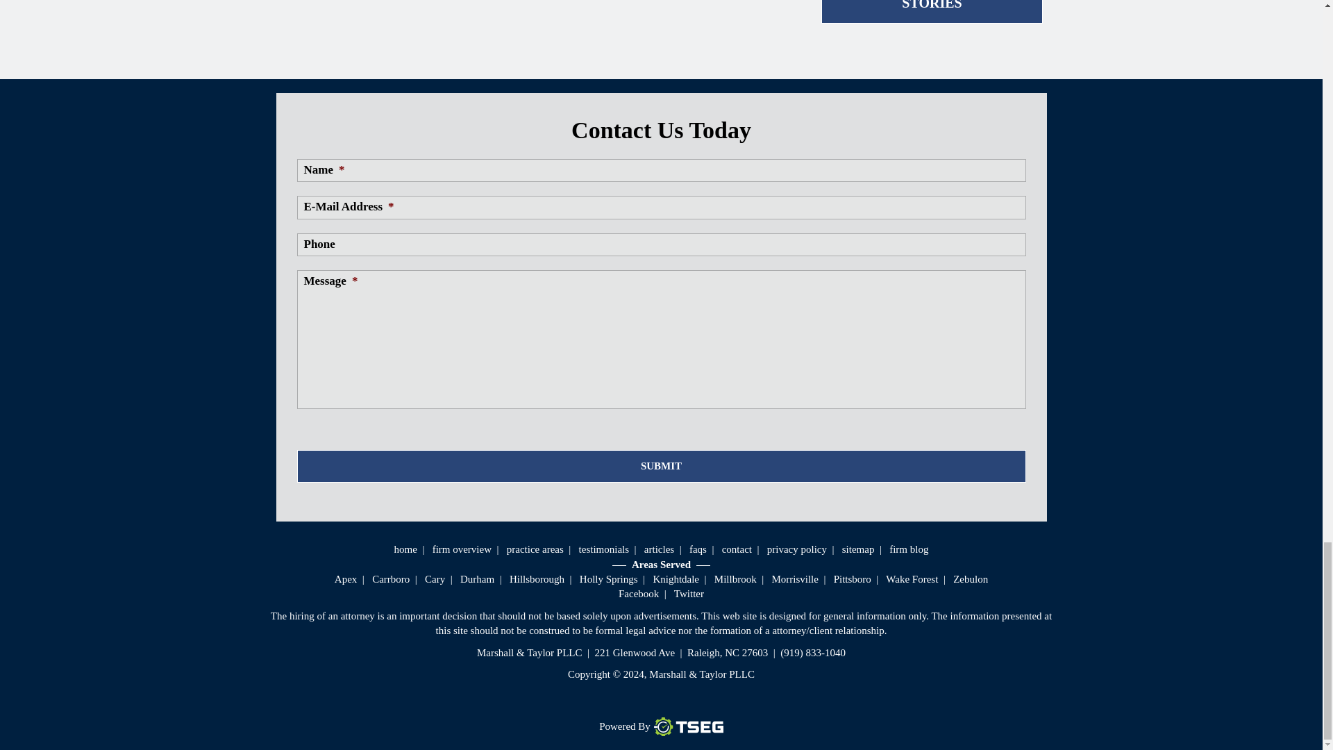 This screenshot has width=1333, height=750. Describe the element at coordinates (932, 11) in the screenshot. I see `READ MORE CLIENT STORIES` at that location.